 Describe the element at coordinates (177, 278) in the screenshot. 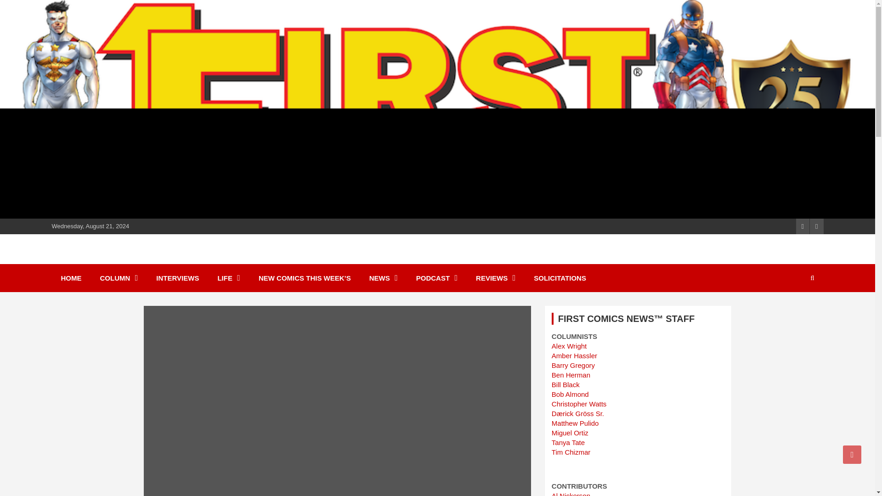

I see `INTERVIEWS` at that location.